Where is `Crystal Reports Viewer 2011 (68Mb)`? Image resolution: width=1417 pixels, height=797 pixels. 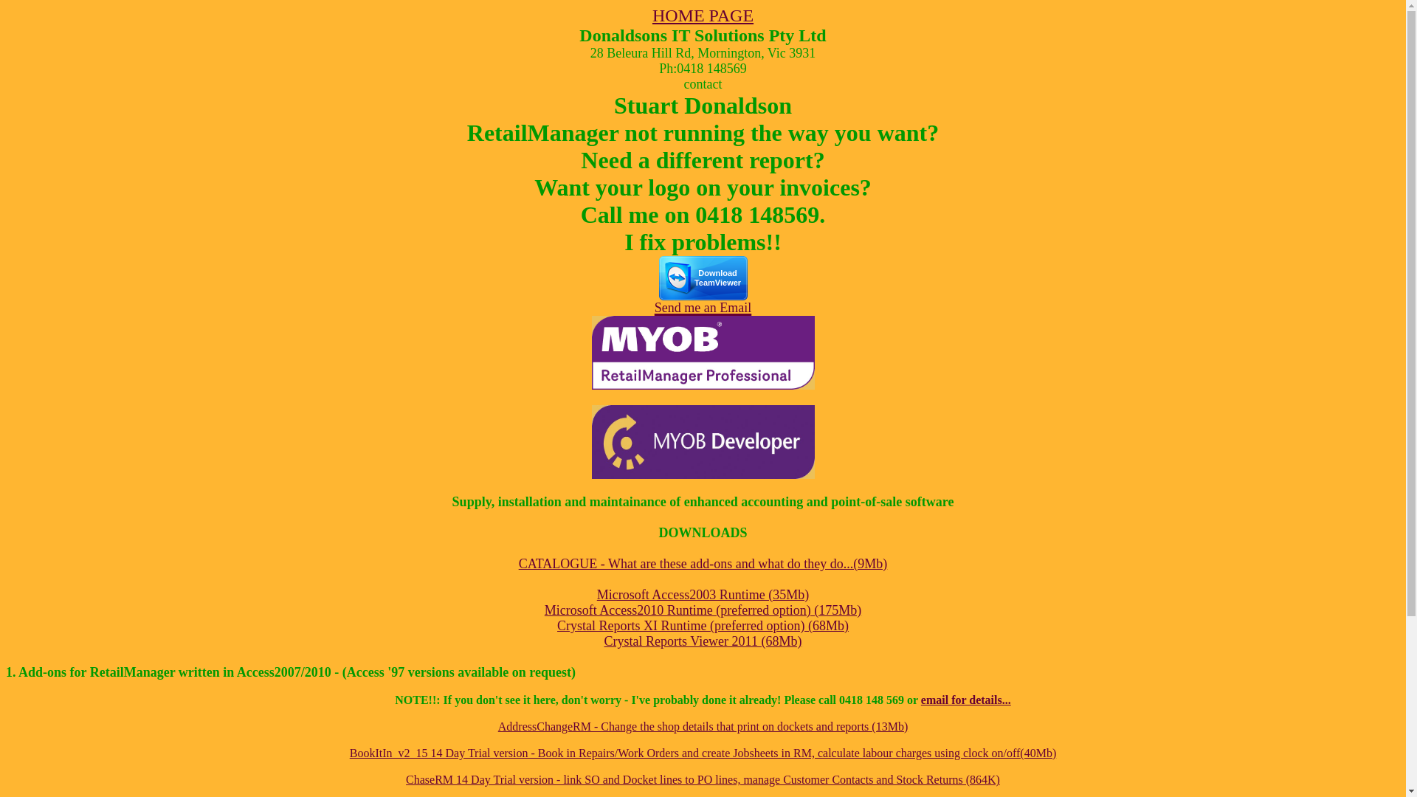
Crystal Reports Viewer 2011 (68Mb) is located at coordinates (703, 641).